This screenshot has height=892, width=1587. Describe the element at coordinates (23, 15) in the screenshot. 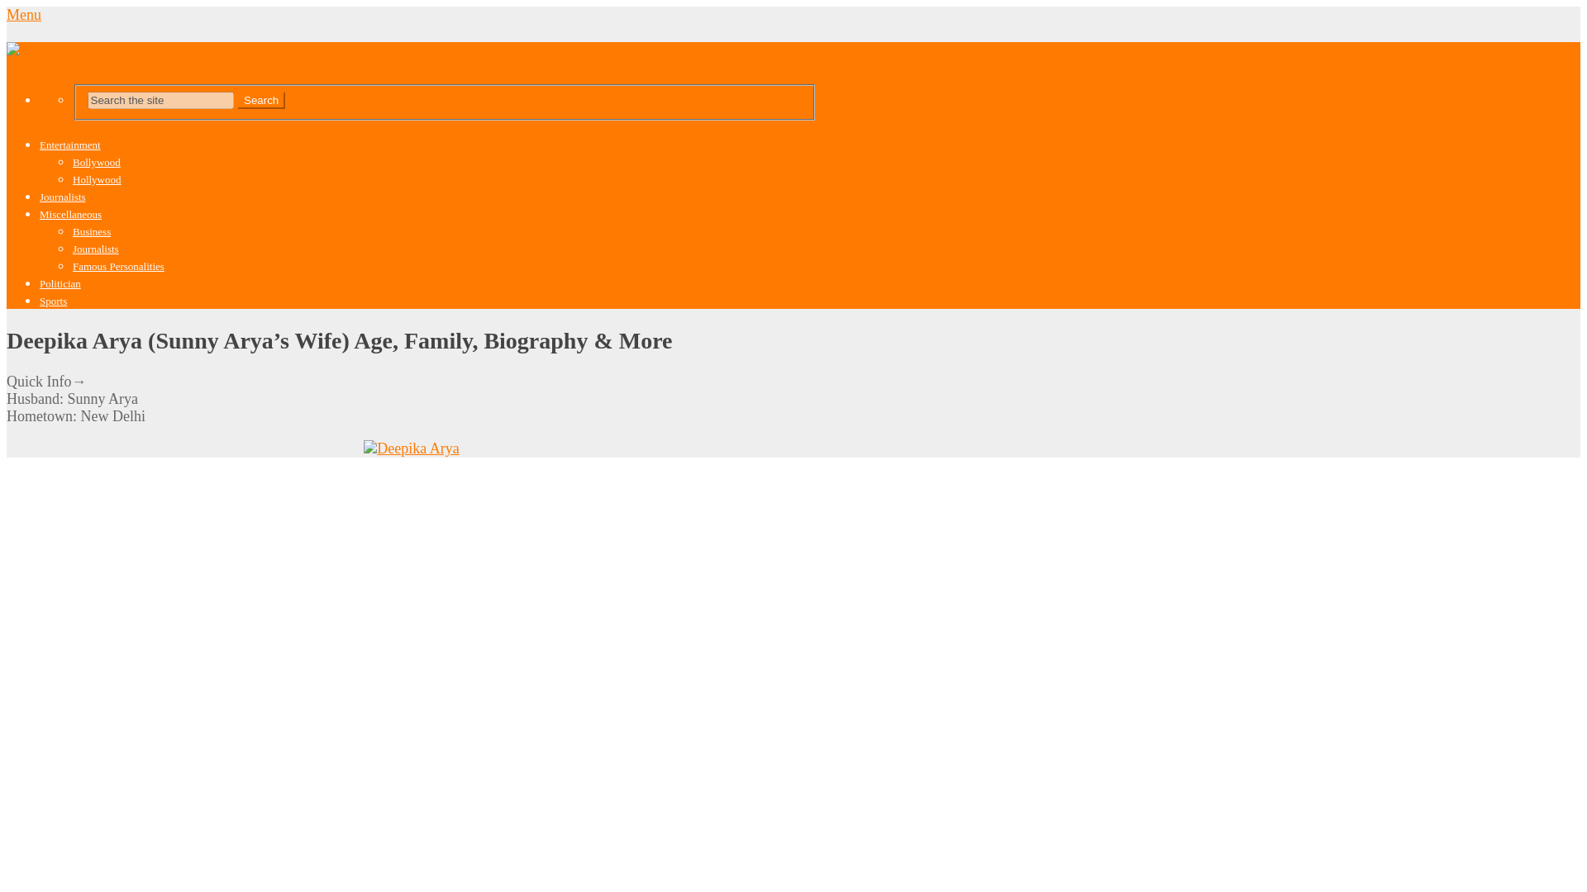

I see `Menu` at that location.